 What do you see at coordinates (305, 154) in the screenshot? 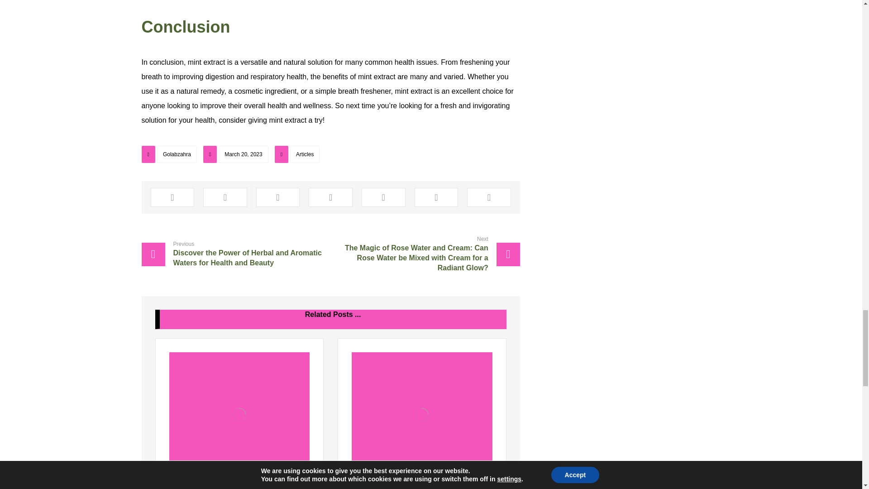
I see `Articles` at bounding box center [305, 154].